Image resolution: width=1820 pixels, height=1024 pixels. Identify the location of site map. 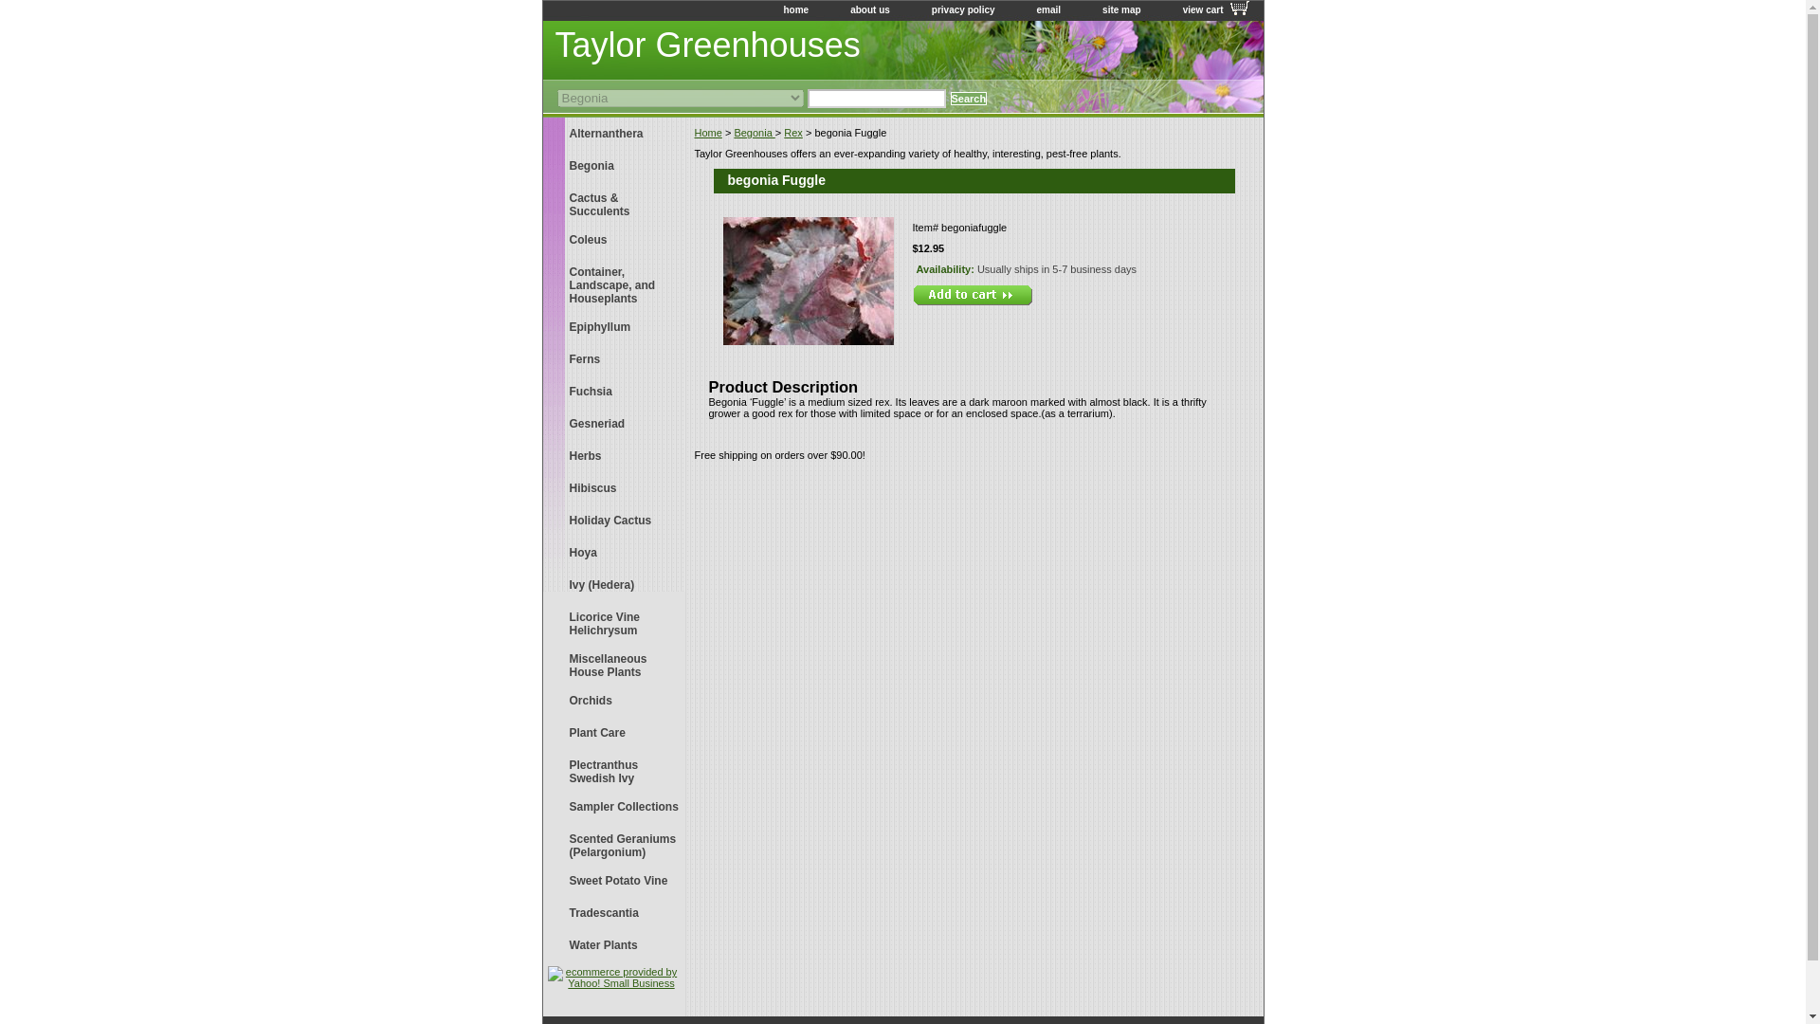
(1121, 10).